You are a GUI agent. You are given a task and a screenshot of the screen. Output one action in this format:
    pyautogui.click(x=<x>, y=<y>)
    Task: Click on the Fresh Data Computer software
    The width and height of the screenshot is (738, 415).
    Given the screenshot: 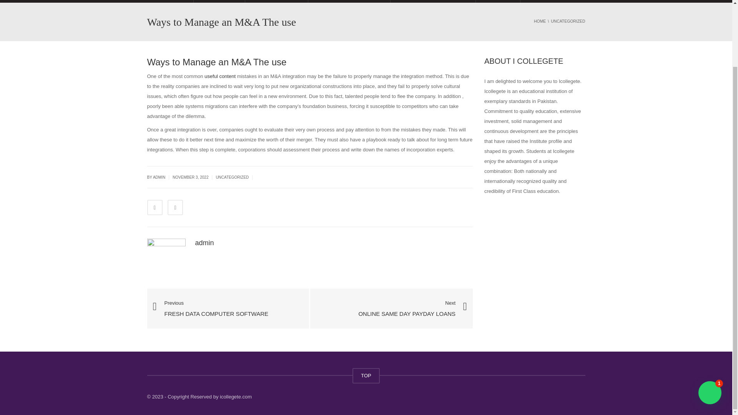 What is the action you would take?
    pyautogui.click(x=228, y=308)
    